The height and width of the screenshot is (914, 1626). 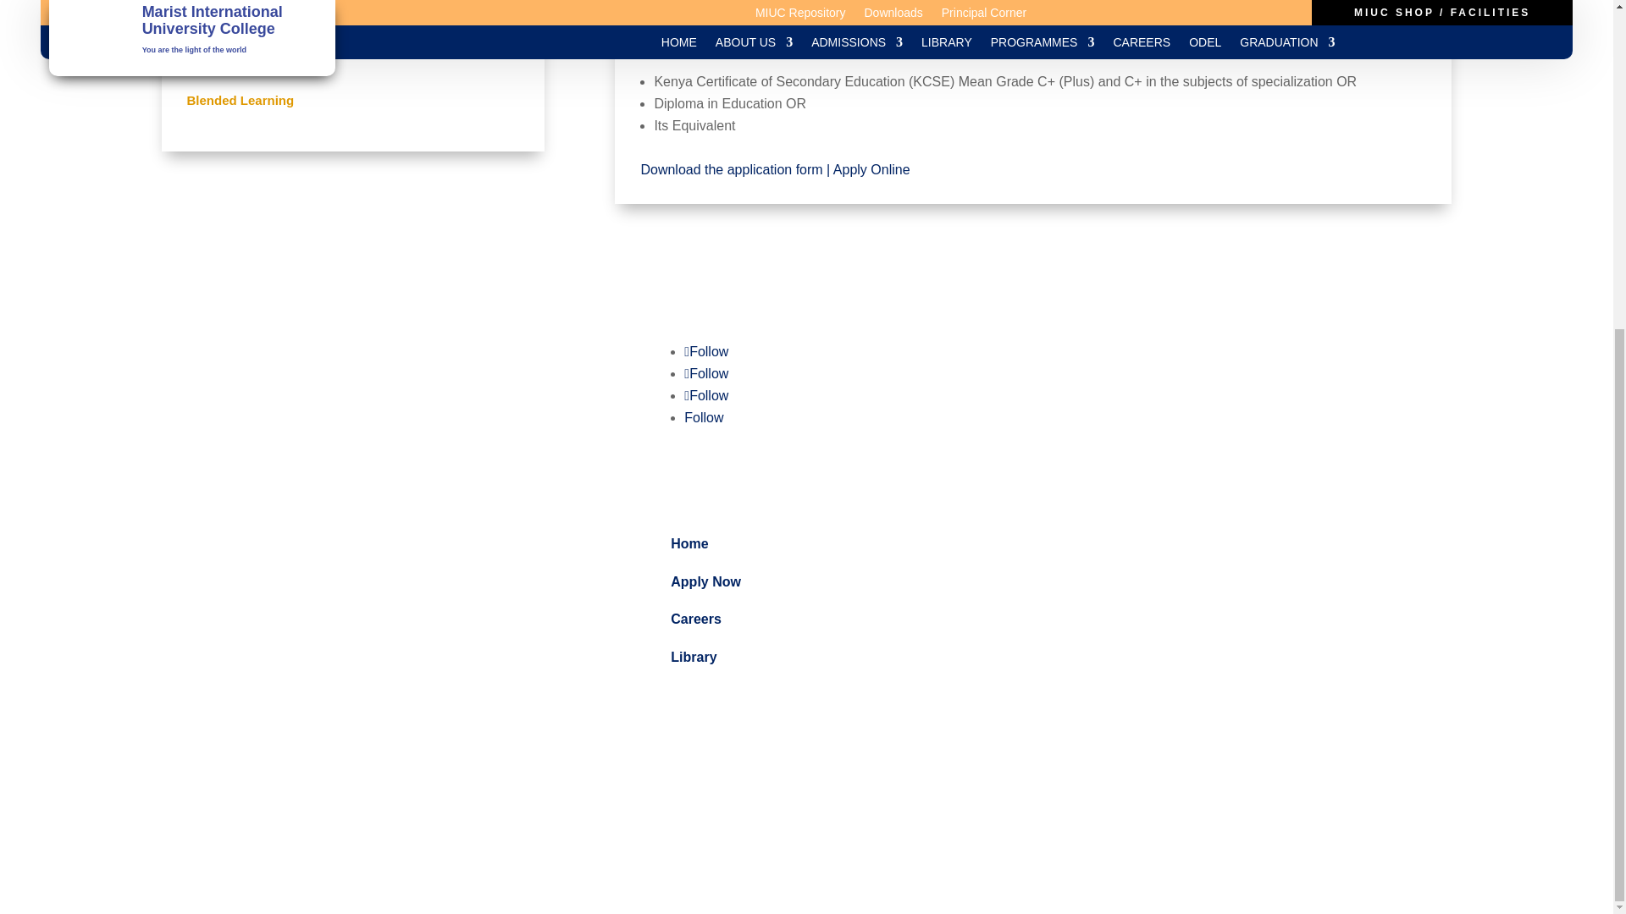 What do you see at coordinates (706, 396) in the screenshot?
I see `Follow on Instagram` at bounding box center [706, 396].